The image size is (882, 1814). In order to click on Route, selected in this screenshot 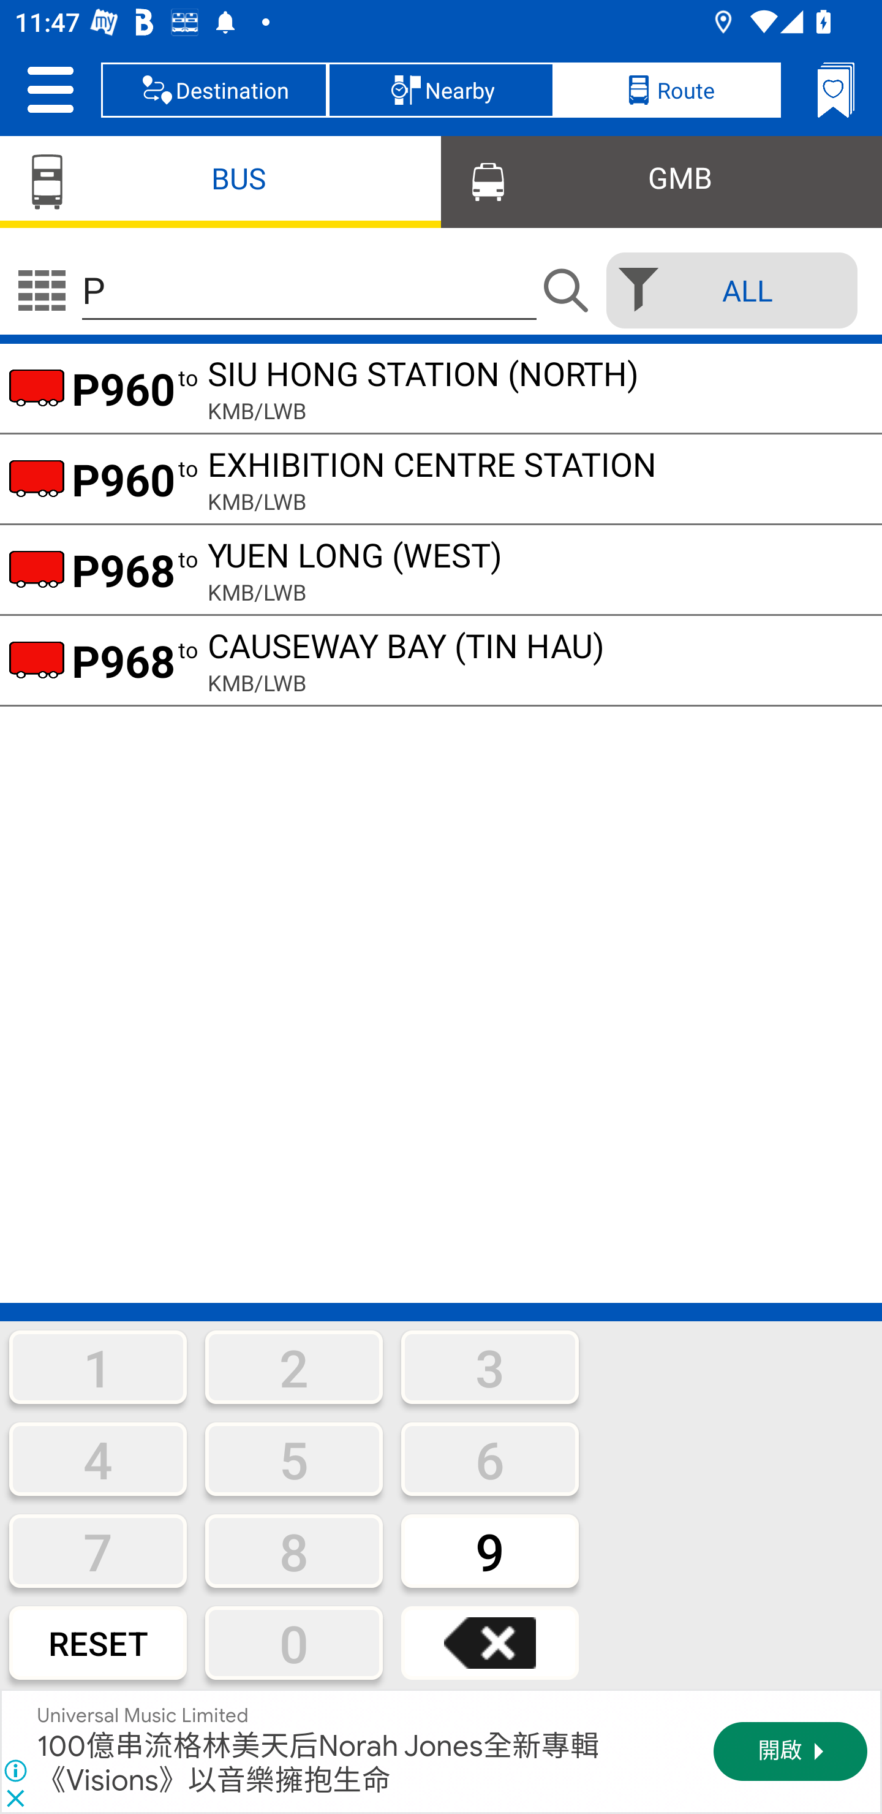, I will do `click(667, 89)`.